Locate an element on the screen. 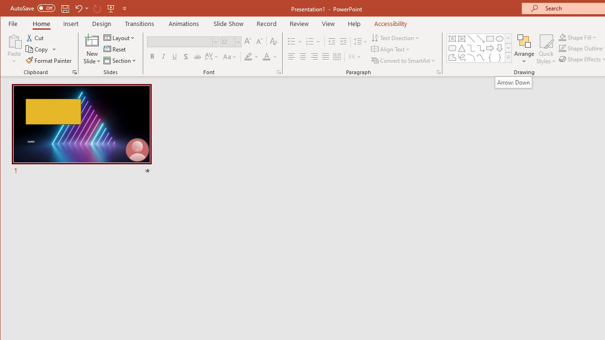  Text Highlight Color Yellow is located at coordinates (248, 57).